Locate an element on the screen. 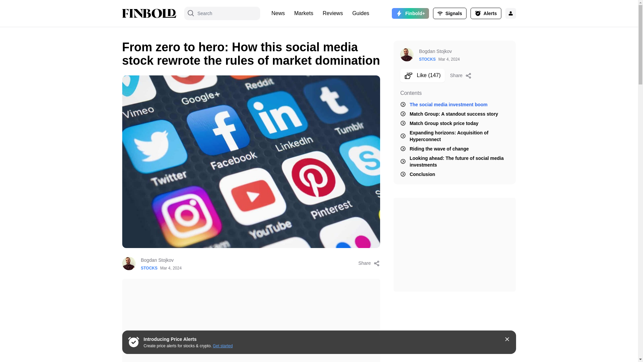  Advertisement is located at coordinates (251, 320).